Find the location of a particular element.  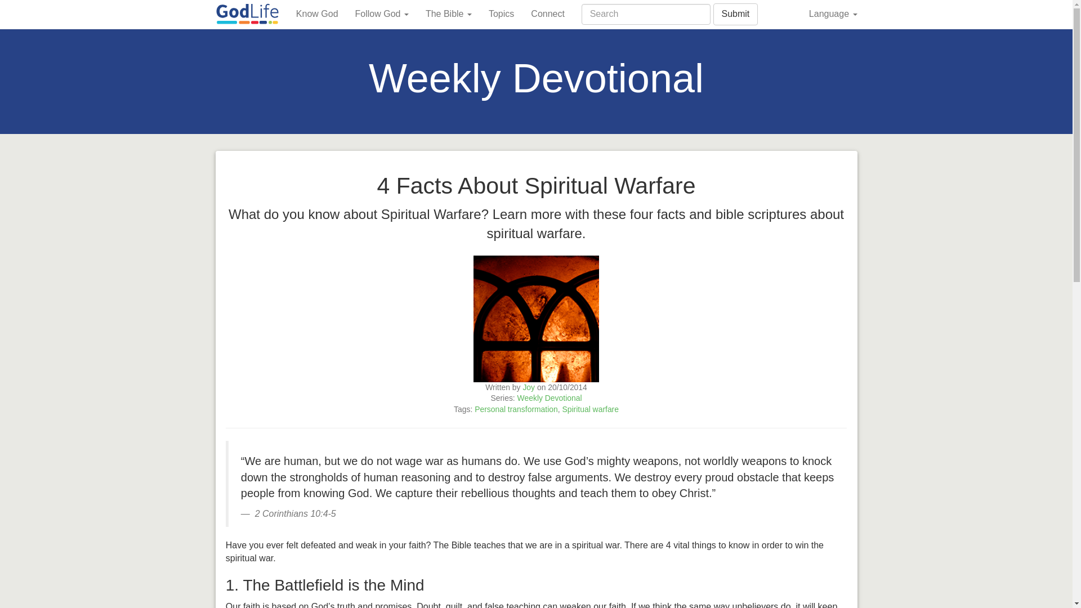

Joy is located at coordinates (528, 387).